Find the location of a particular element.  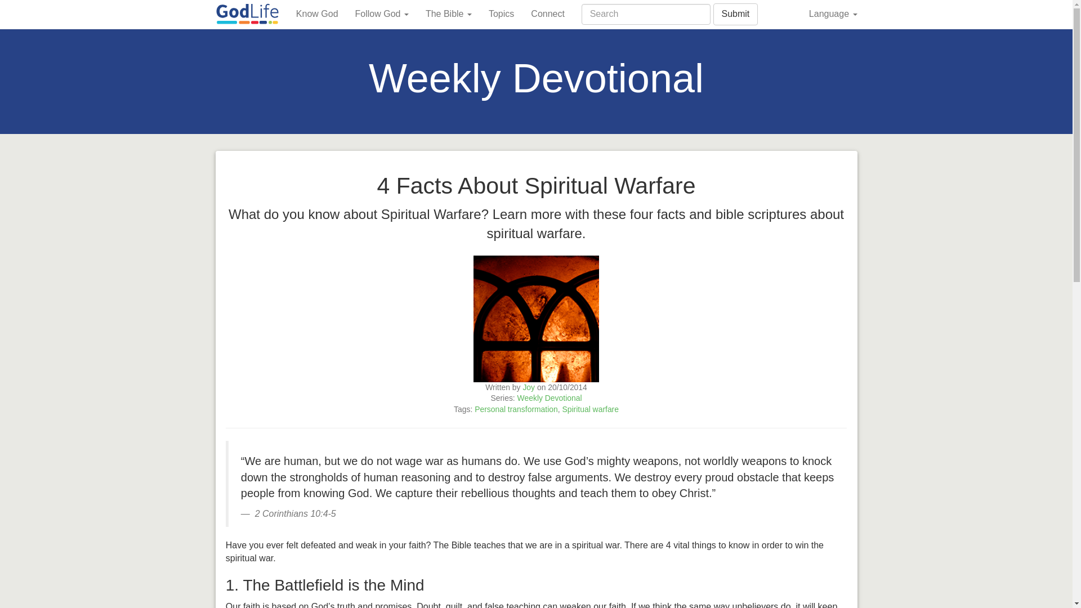

Joy is located at coordinates (528, 387).